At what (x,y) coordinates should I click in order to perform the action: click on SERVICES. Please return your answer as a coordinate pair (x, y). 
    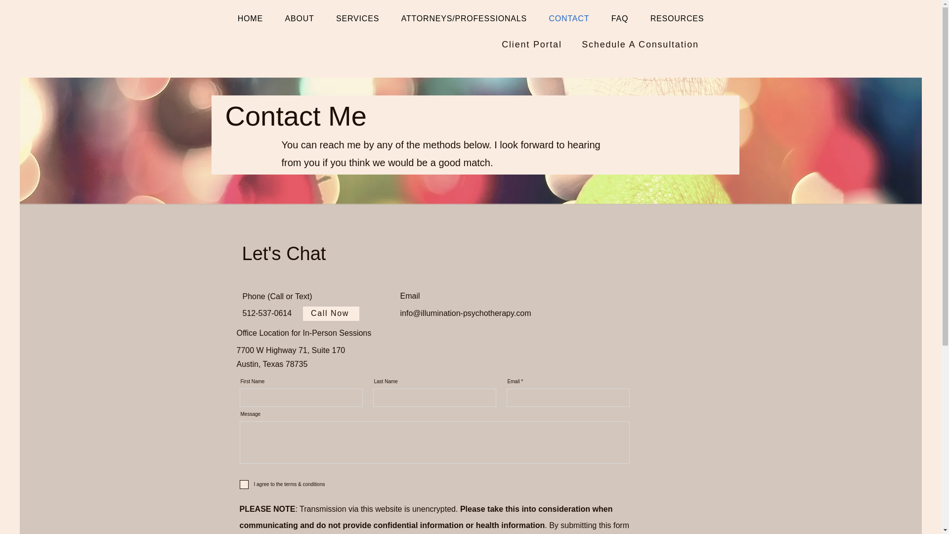
    Looking at the image, I should click on (358, 19).